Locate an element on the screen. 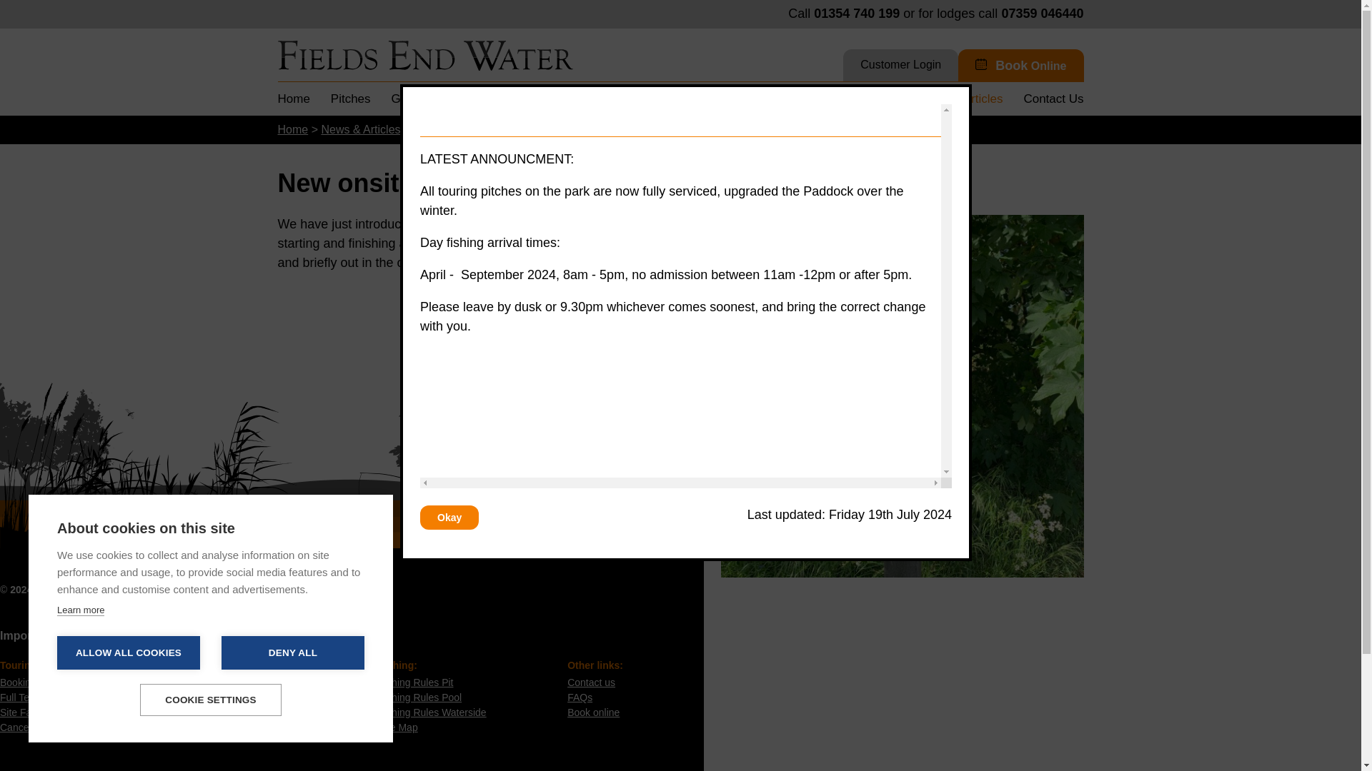  Privacy Policy is located at coordinates (156, 589).